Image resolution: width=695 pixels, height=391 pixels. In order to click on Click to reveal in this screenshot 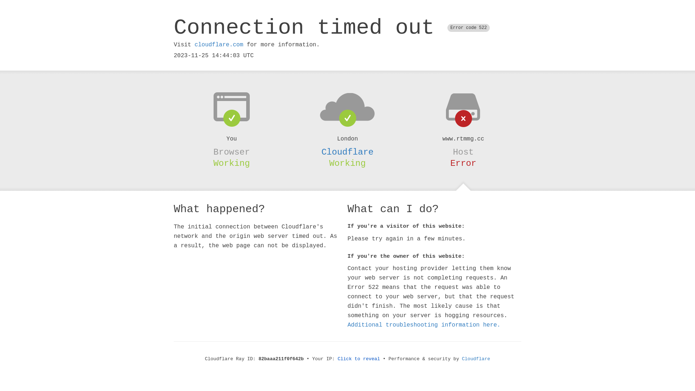, I will do `click(359, 359)`.